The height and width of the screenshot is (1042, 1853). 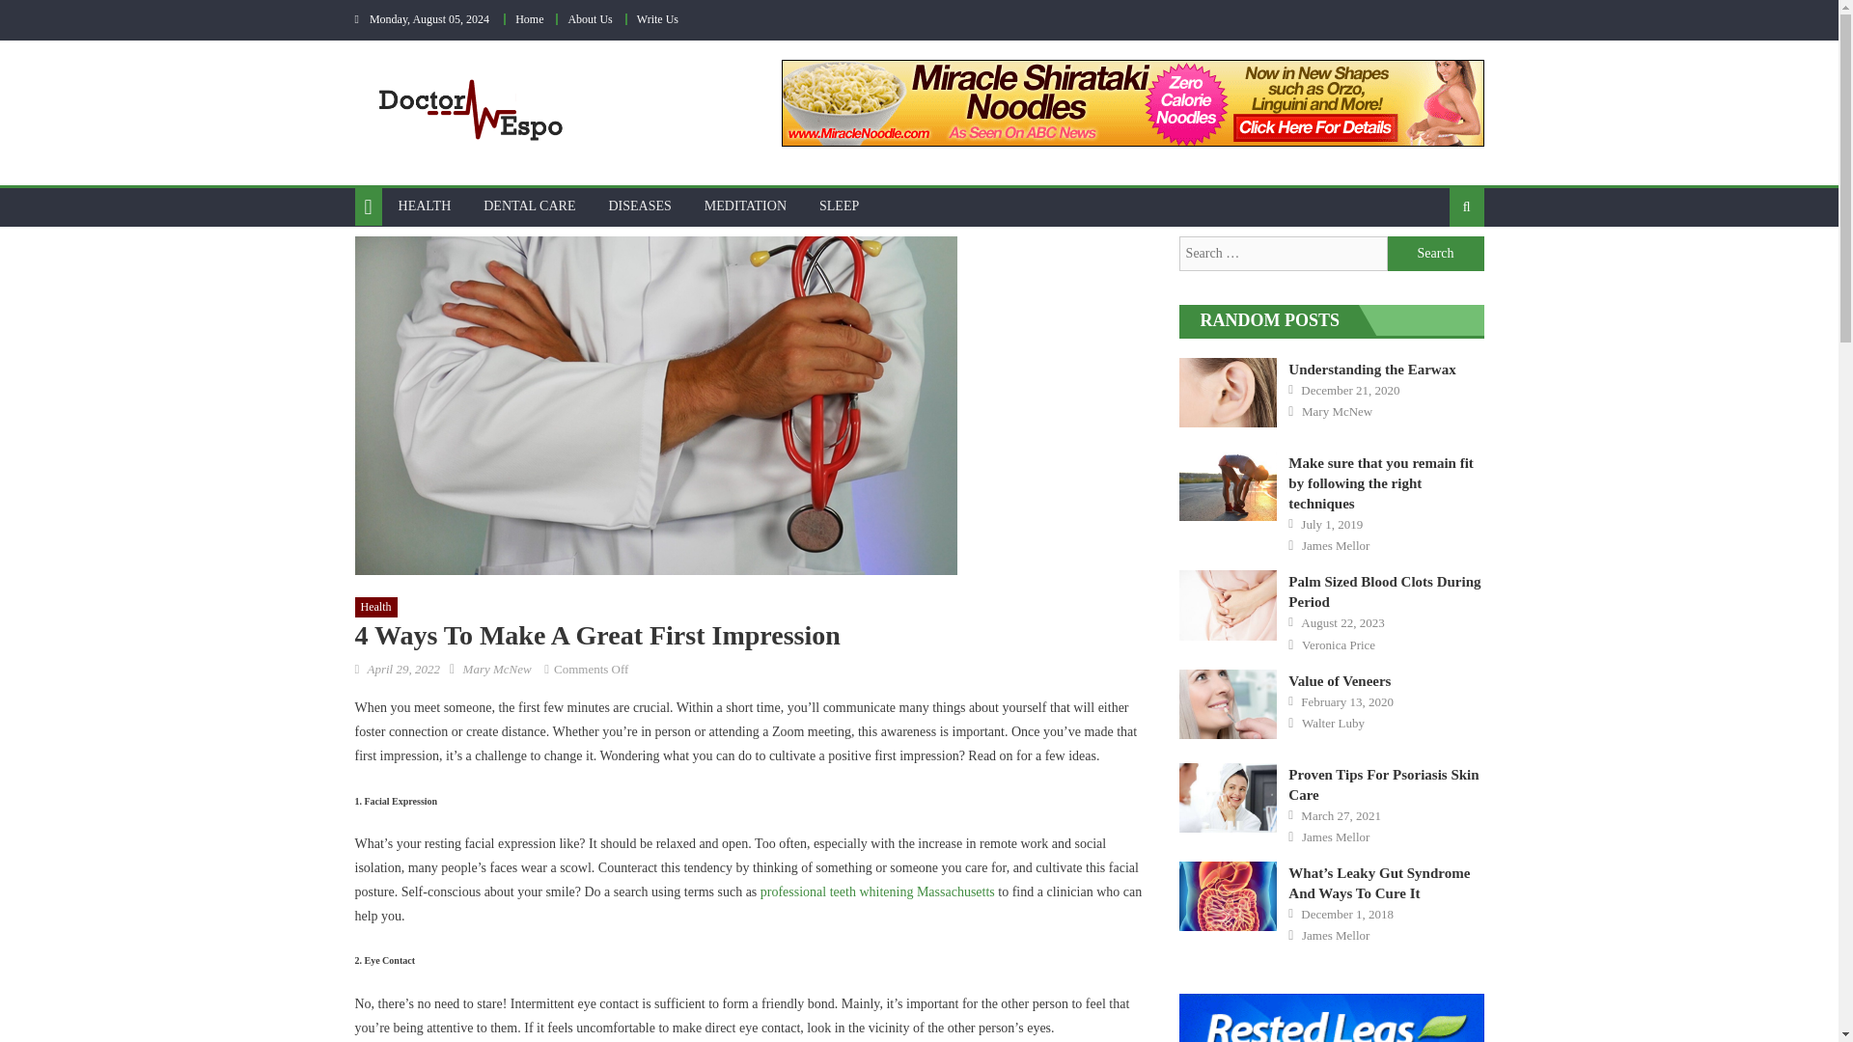 I want to click on Value of Veneers, so click(x=1340, y=680).